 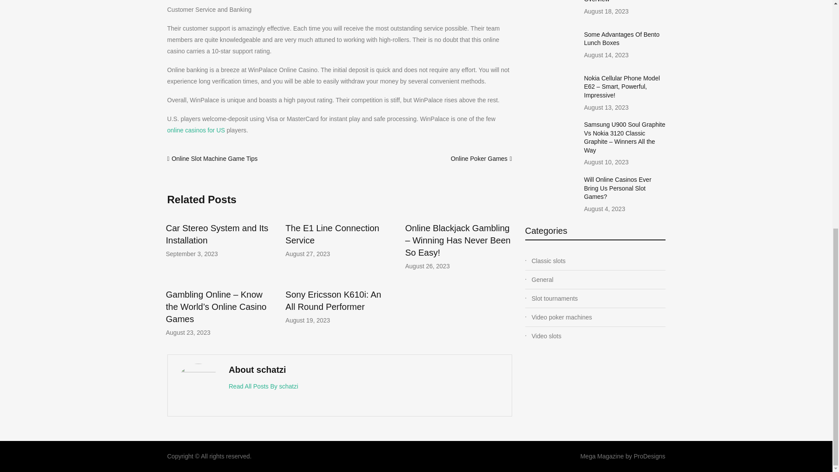 What do you see at coordinates (215, 159) in the screenshot?
I see `Online Slot Machine Game Tips` at bounding box center [215, 159].